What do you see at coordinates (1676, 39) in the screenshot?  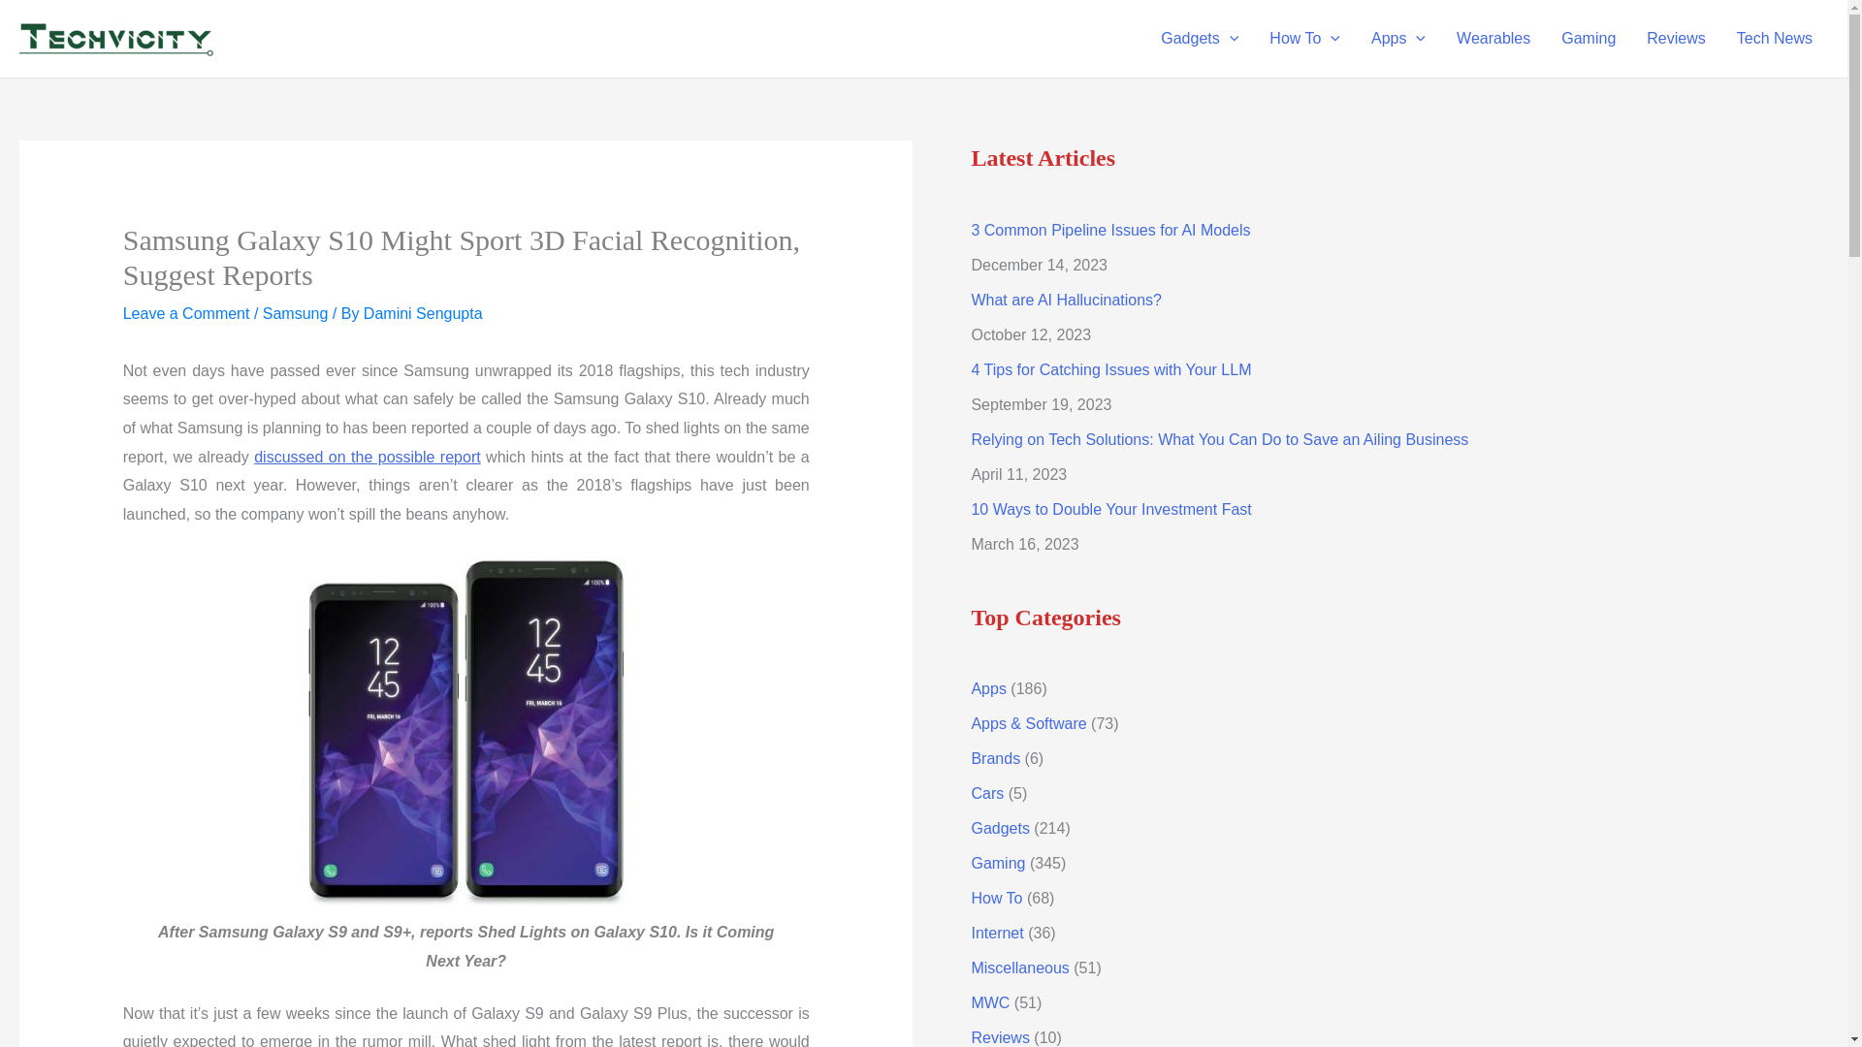 I see `Reviews` at bounding box center [1676, 39].